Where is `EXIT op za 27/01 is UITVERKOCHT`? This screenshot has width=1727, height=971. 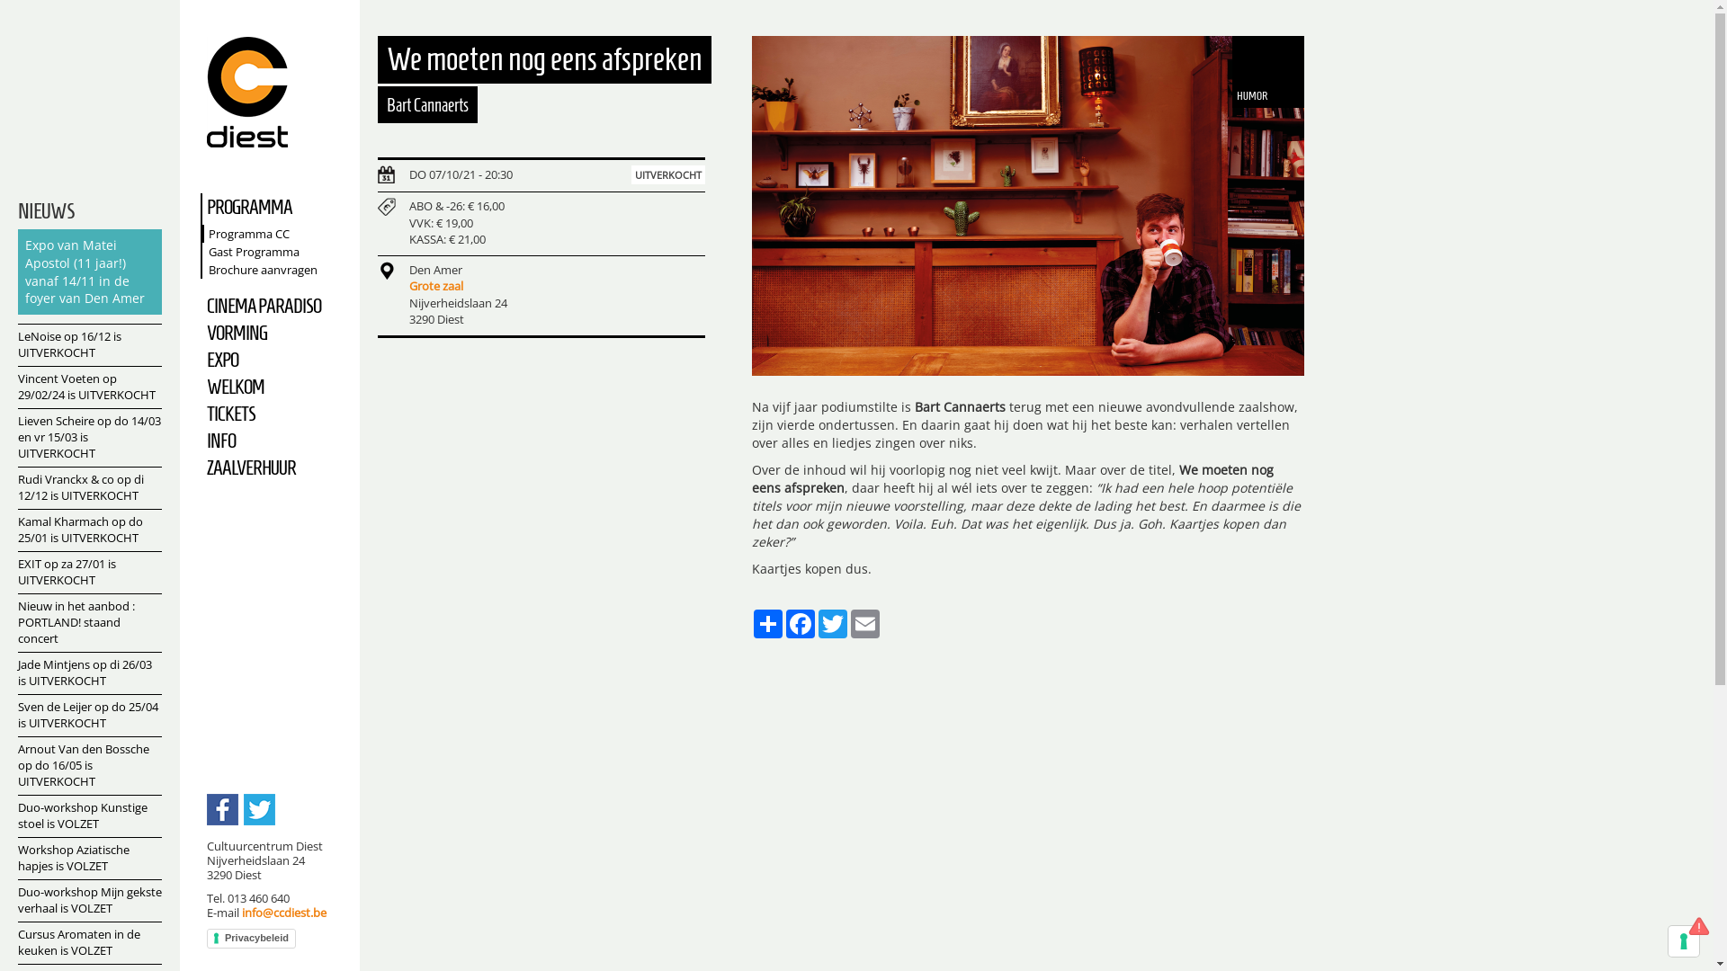
EXIT op za 27/01 is UITVERKOCHT is located at coordinates (90, 572).